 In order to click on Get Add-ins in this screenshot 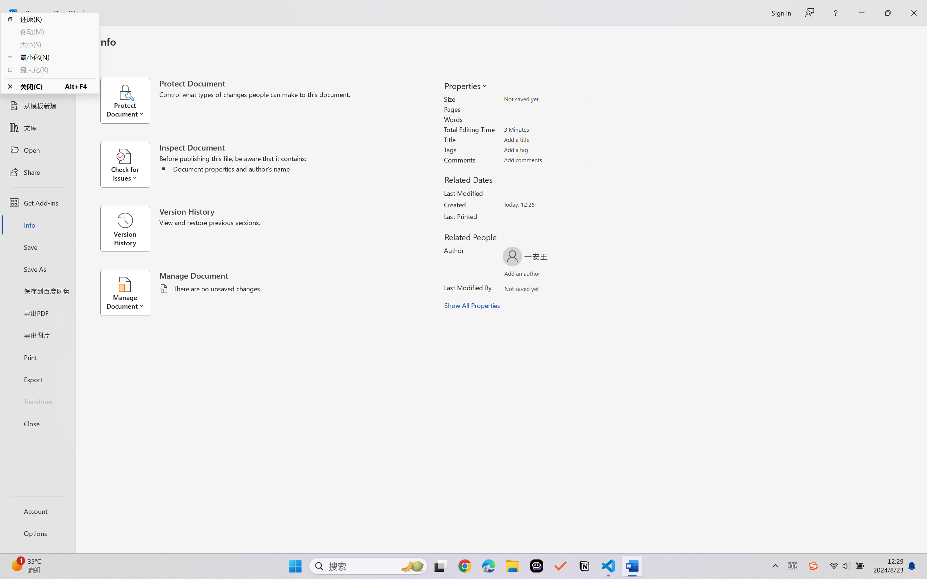, I will do `click(38, 203)`.